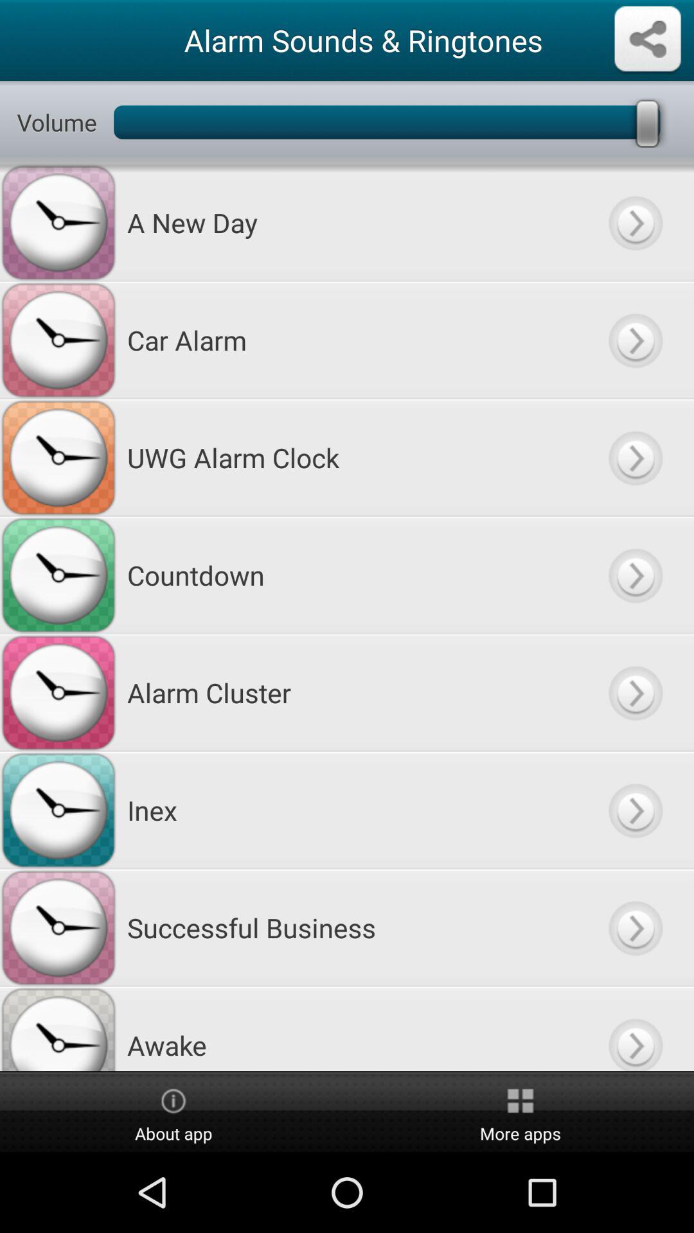 Image resolution: width=694 pixels, height=1233 pixels. Describe the element at coordinates (635, 457) in the screenshot. I see `move` at that location.